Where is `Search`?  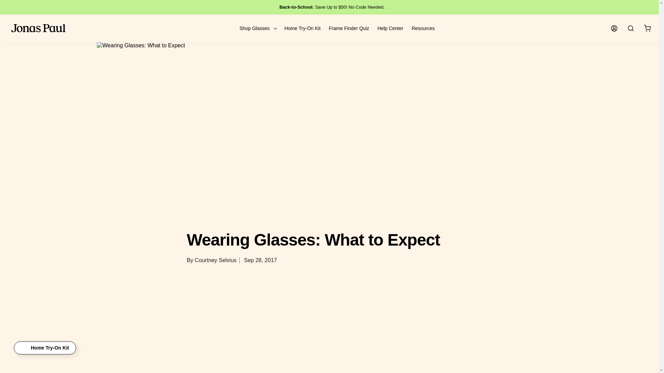
Search is located at coordinates (631, 28).